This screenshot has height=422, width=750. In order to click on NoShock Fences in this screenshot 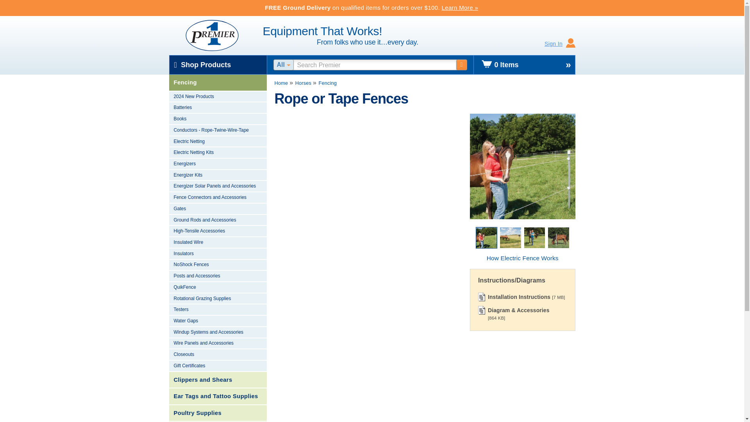, I will do `click(217, 266)`.